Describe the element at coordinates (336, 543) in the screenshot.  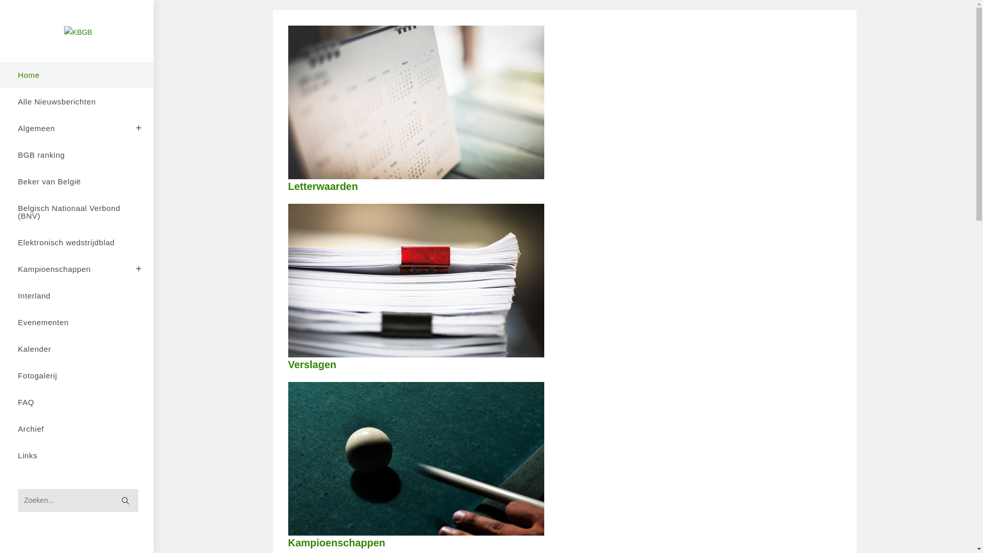
I see `Kampioenschappen` at that location.